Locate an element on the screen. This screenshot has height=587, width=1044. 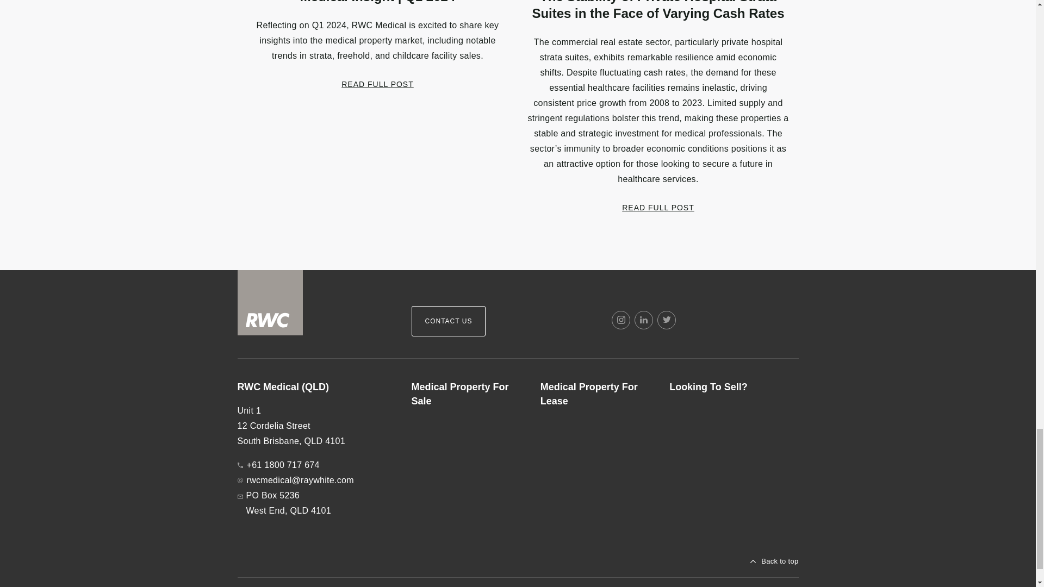
READ FULL POST is located at coordinates (658, 207).